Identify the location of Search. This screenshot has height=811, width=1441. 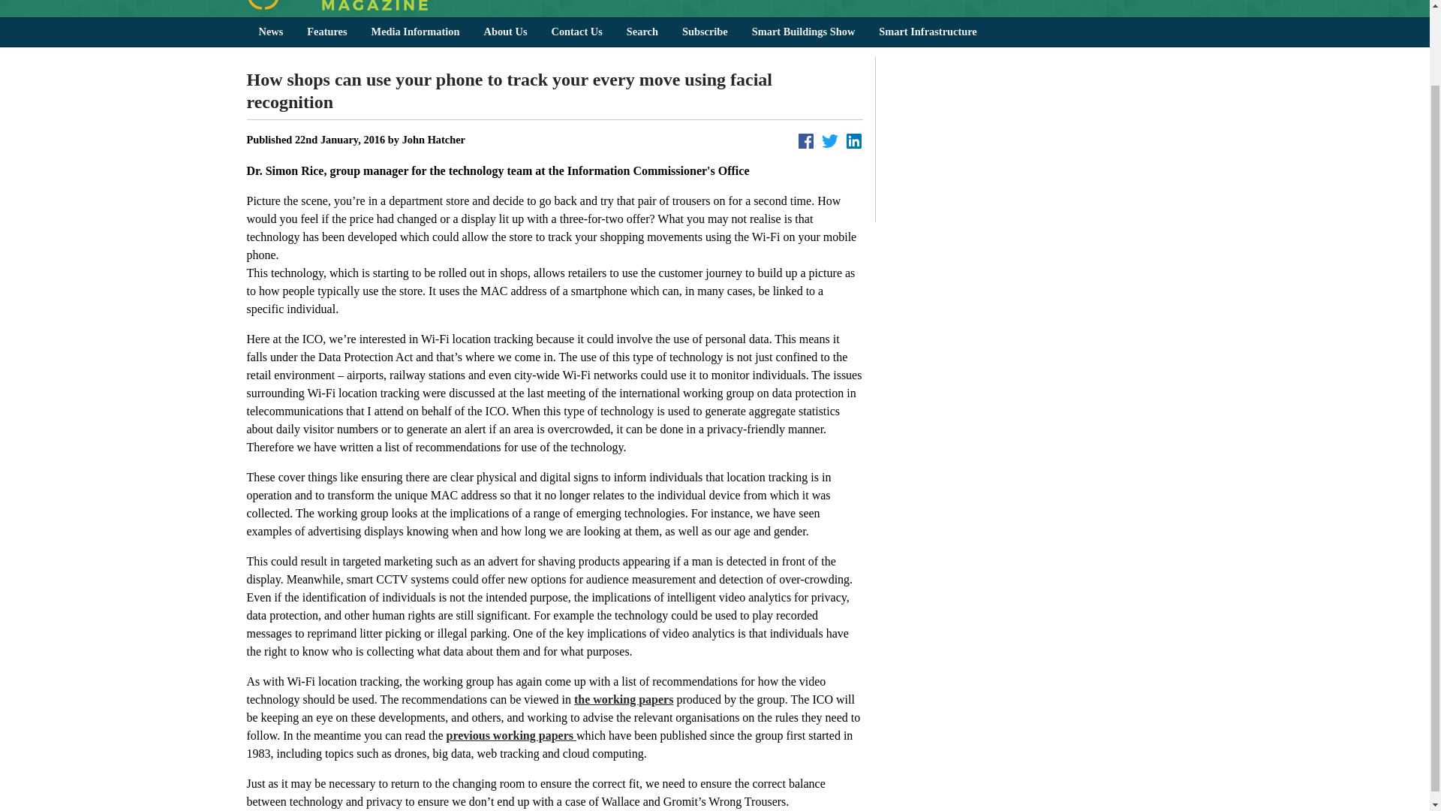
(642, 32).